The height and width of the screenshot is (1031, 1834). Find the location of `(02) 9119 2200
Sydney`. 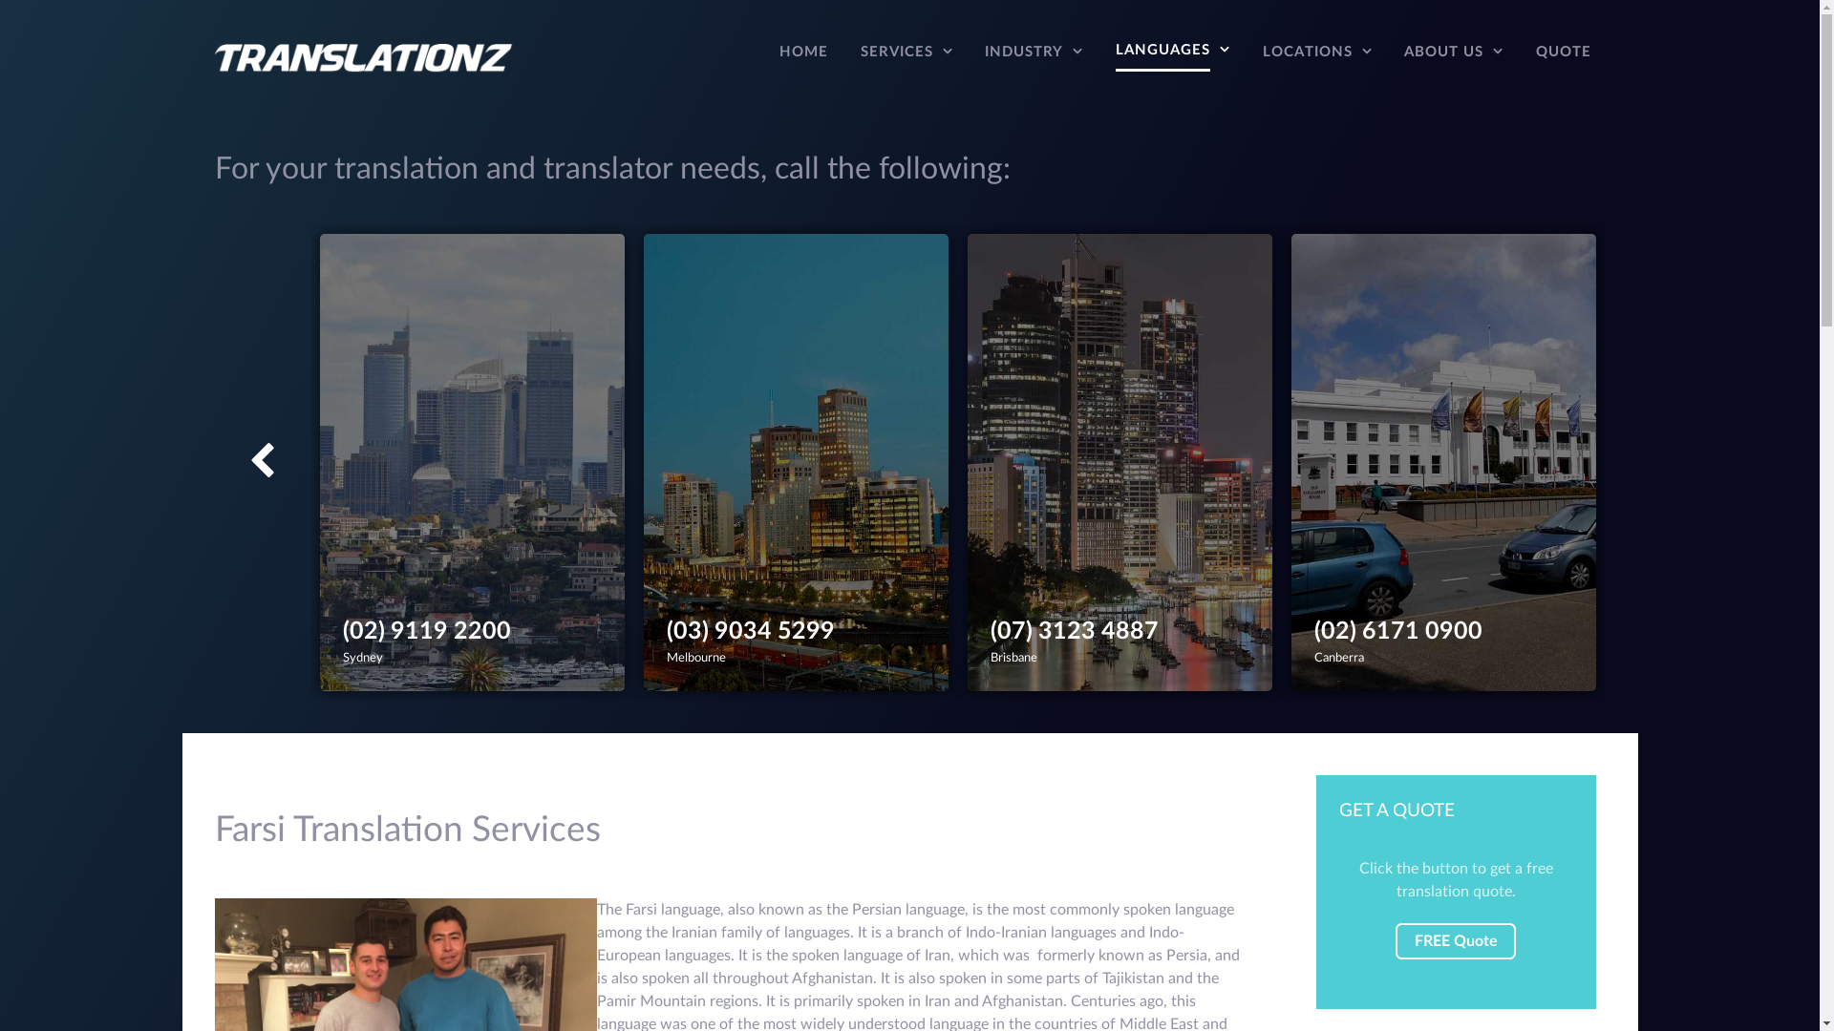

(02) 9119 2200
Sydney is located at coordinates (472, 462).